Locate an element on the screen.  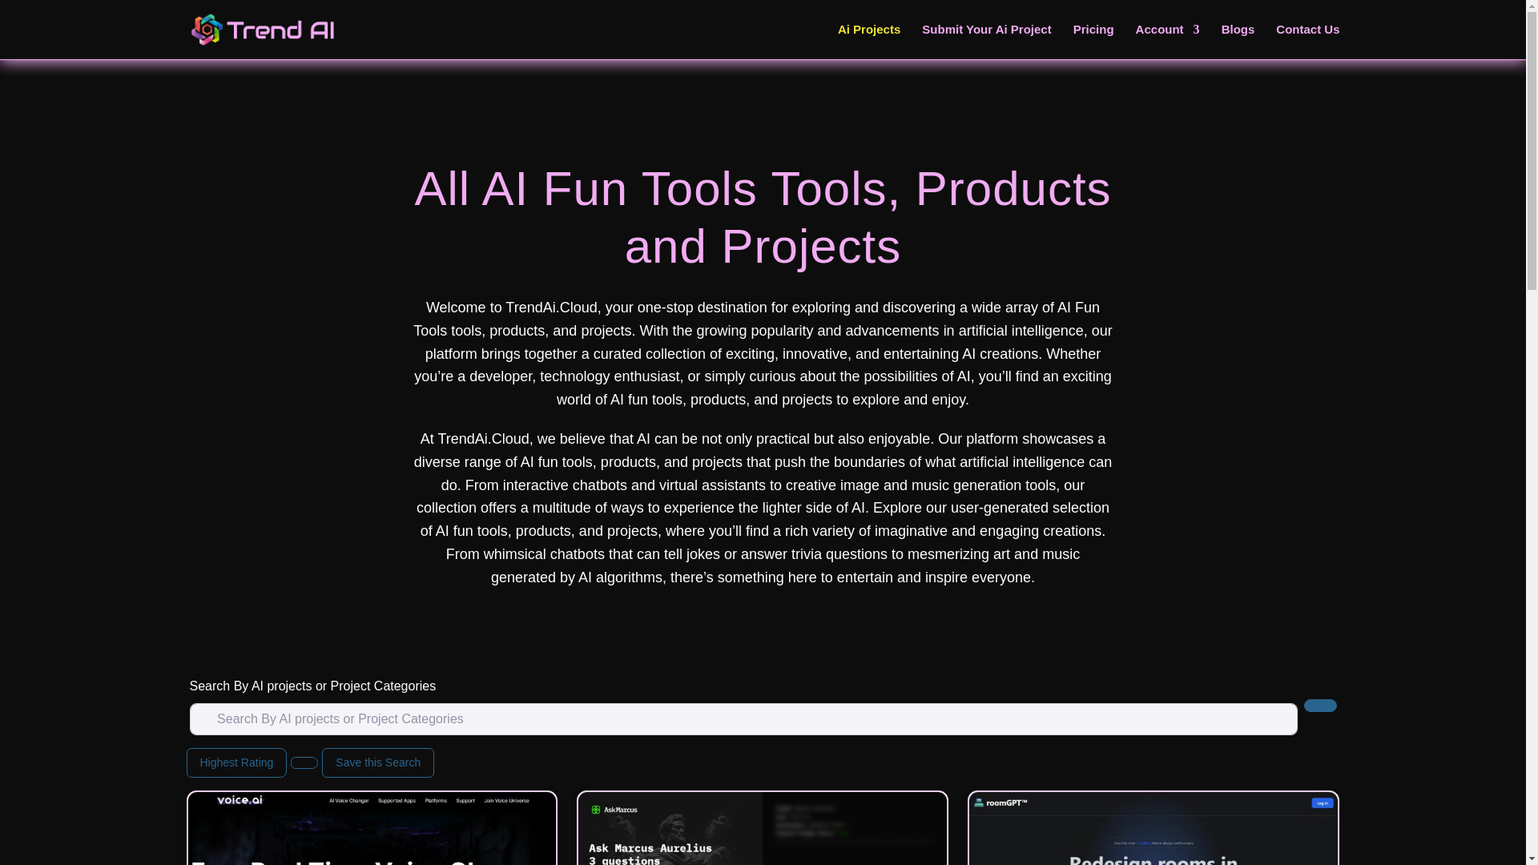
Submit Your Ai Project is located at coordinates (985, 42).